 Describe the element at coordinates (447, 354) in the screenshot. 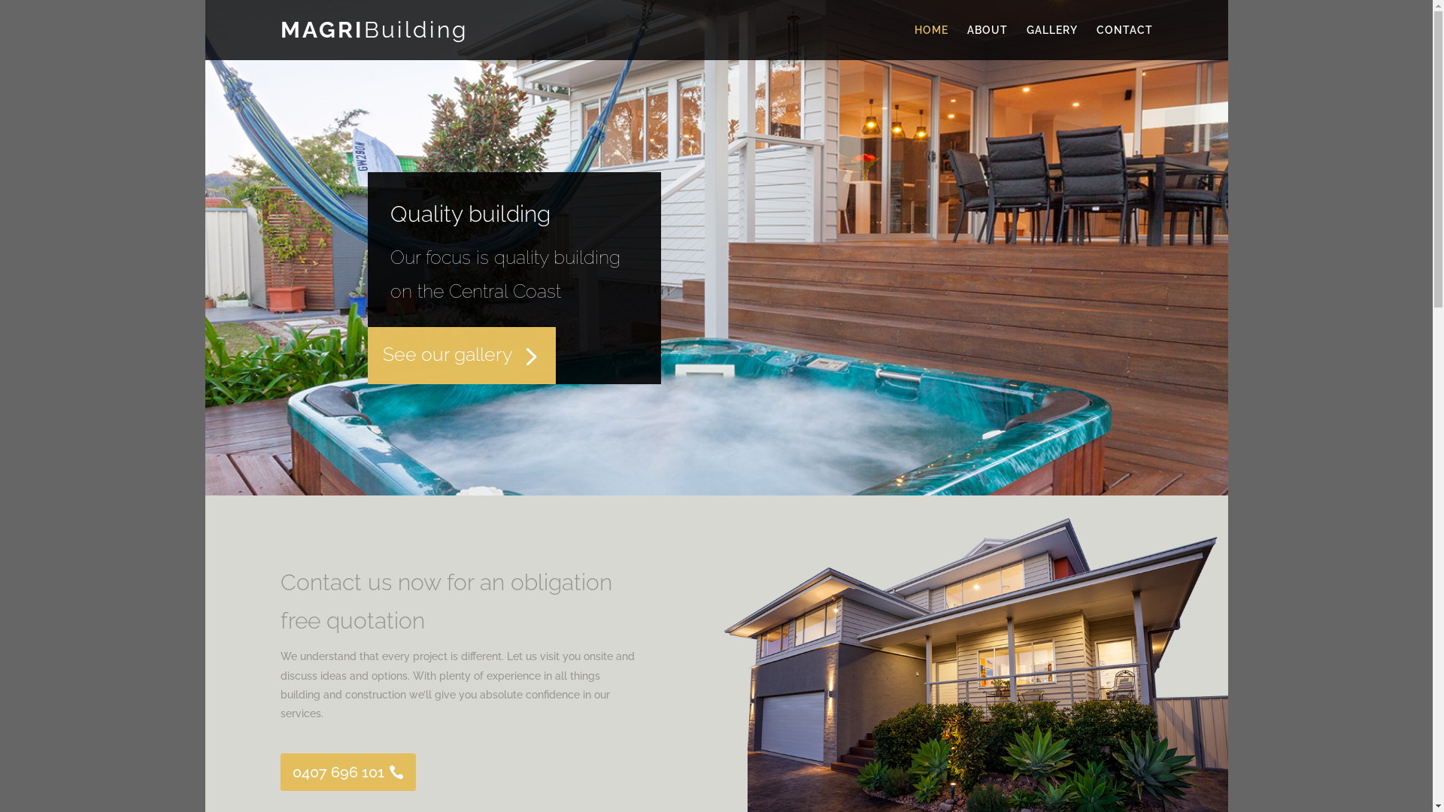

I see `See our gallery` at that location.